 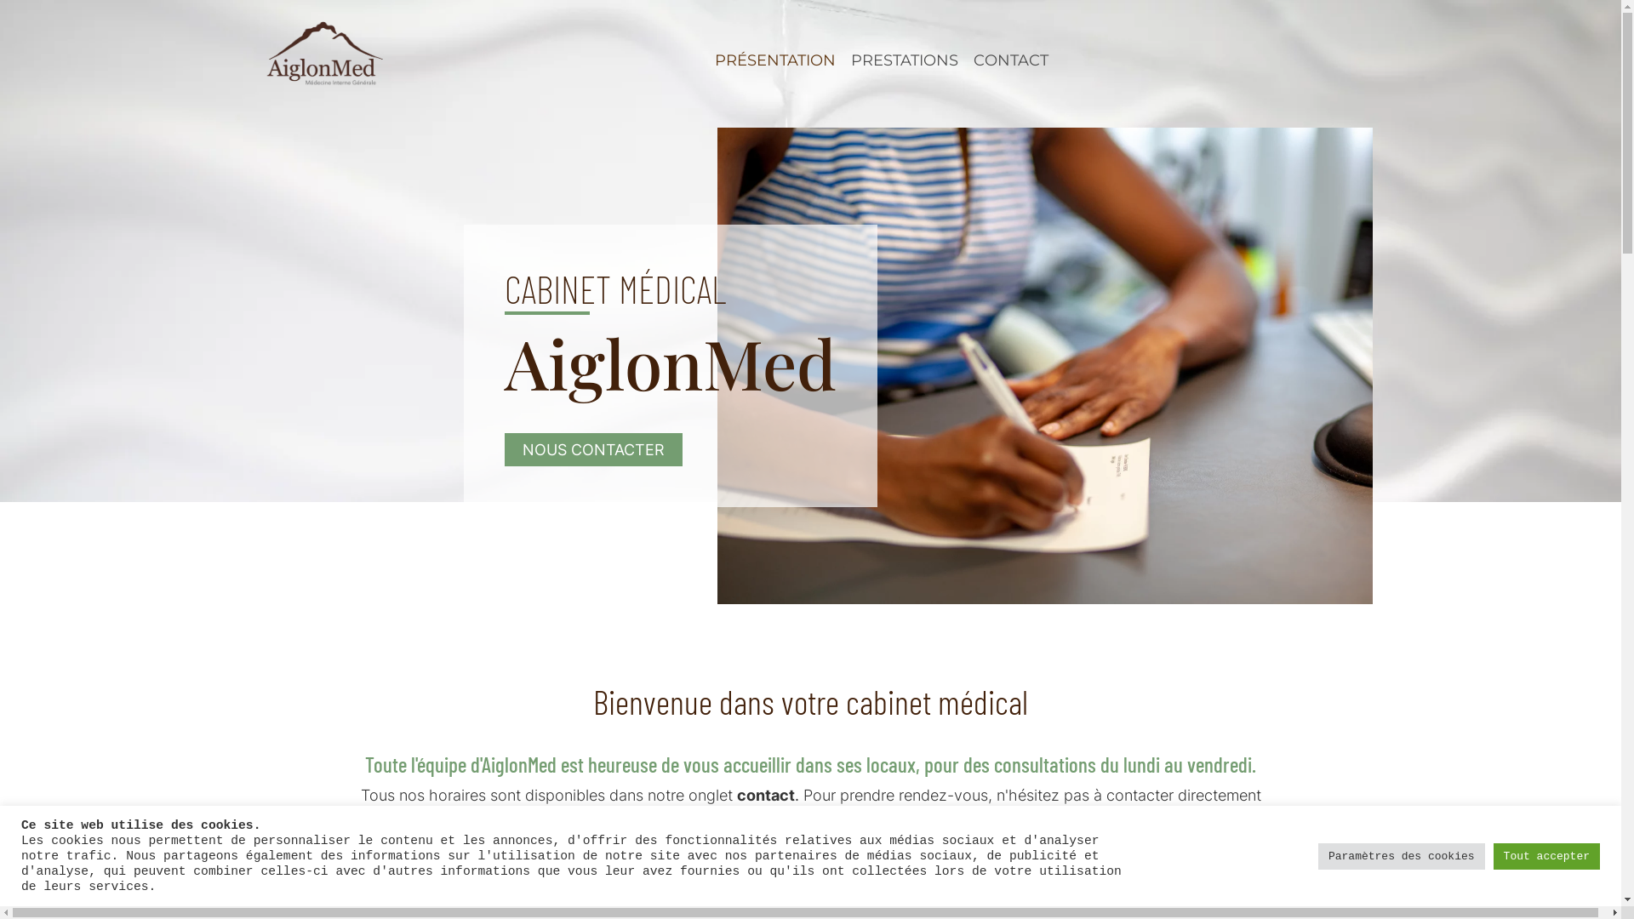 I want to click on Tout accepter, so click(x=1547, y=856).